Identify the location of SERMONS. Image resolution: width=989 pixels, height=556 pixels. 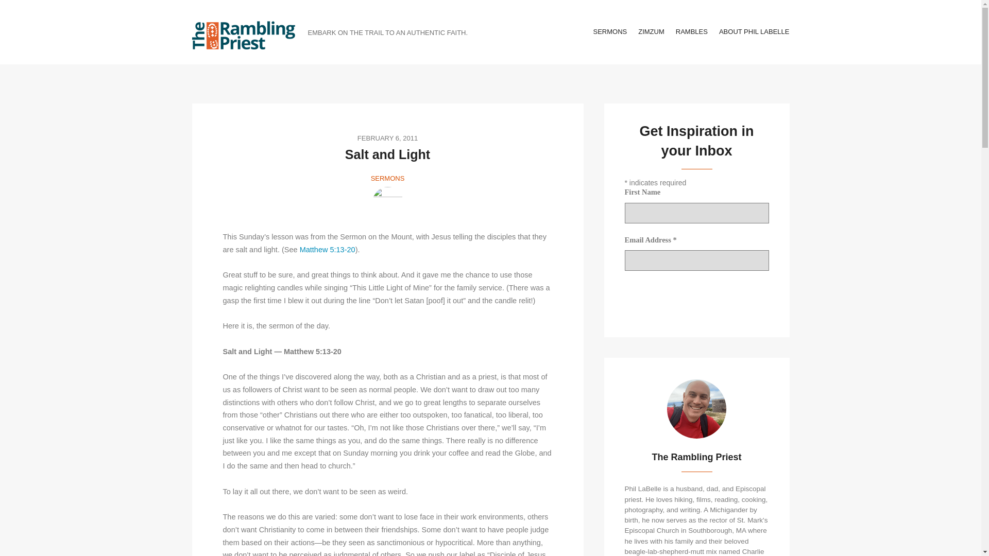
(387, 178).